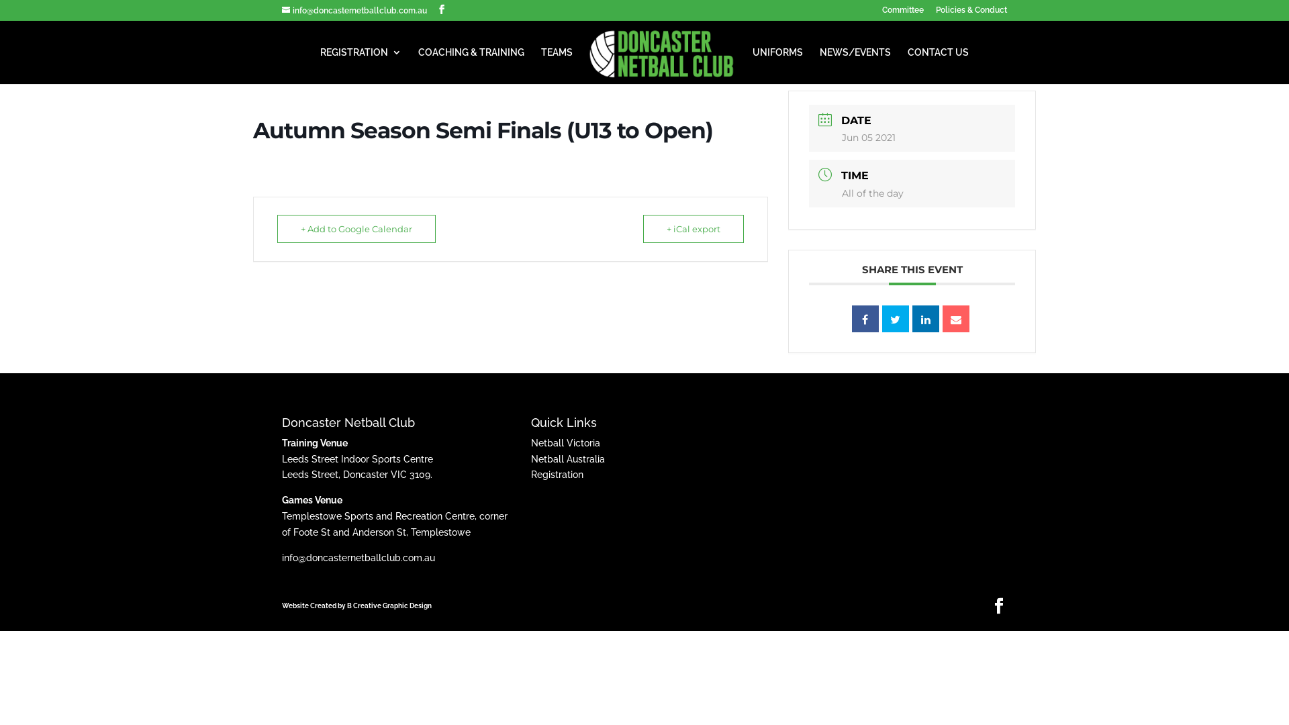 The height and width of the screenshot is (725, 1289). Describe the element at coordinates (939, 66) in the screenshot. I see `CONTACT US` at that location.